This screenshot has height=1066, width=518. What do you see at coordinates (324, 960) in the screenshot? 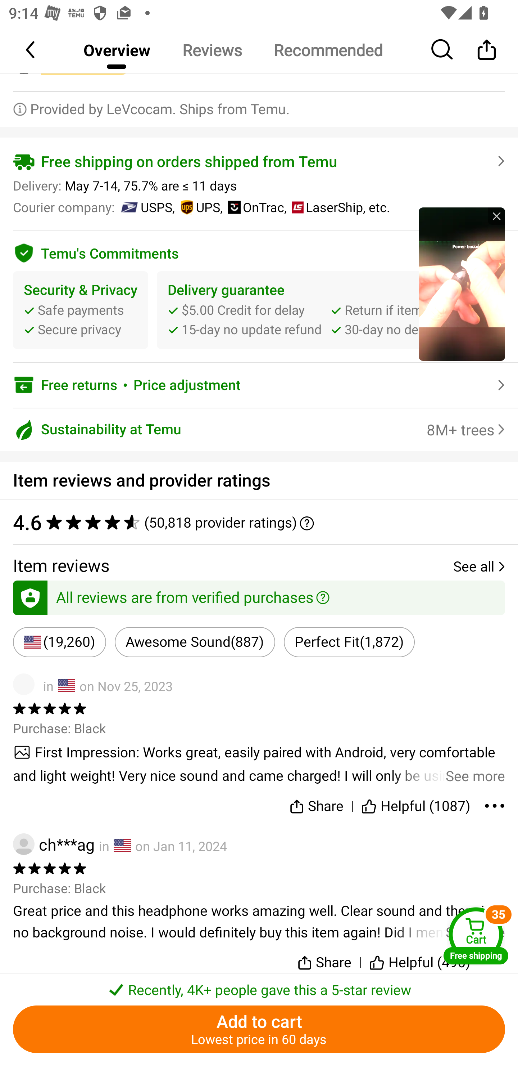
I see `  Share` at bounding box center [324, 960].